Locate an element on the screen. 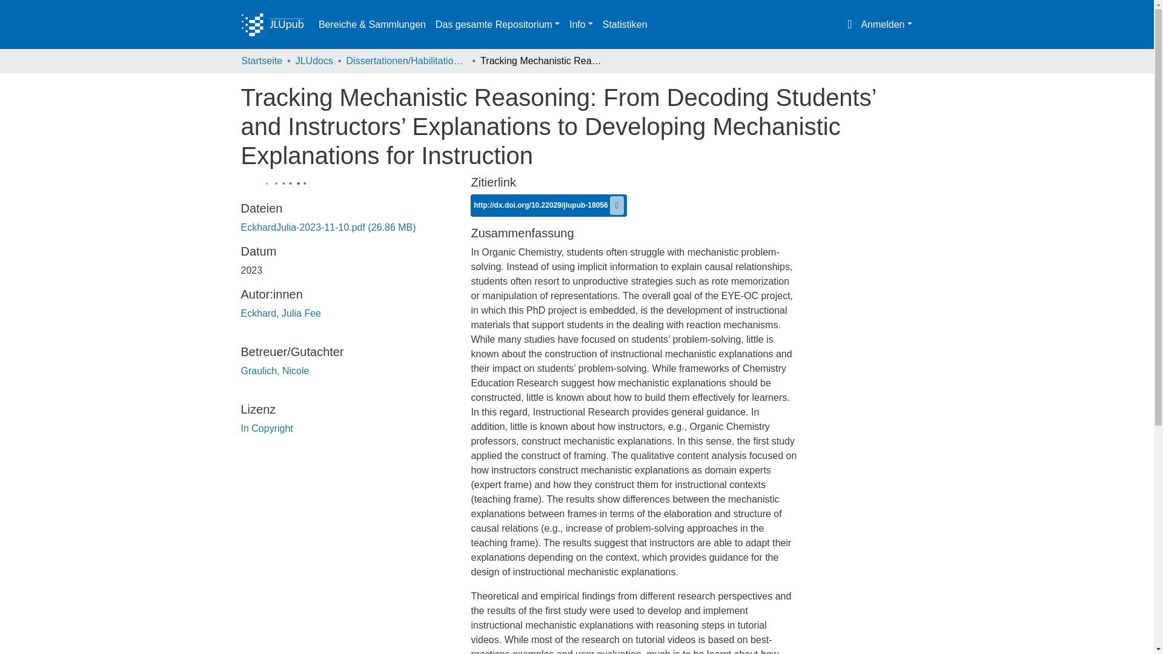 This screenshot has height=654, width=1163. Startseite is located at coordinates (262, 61).